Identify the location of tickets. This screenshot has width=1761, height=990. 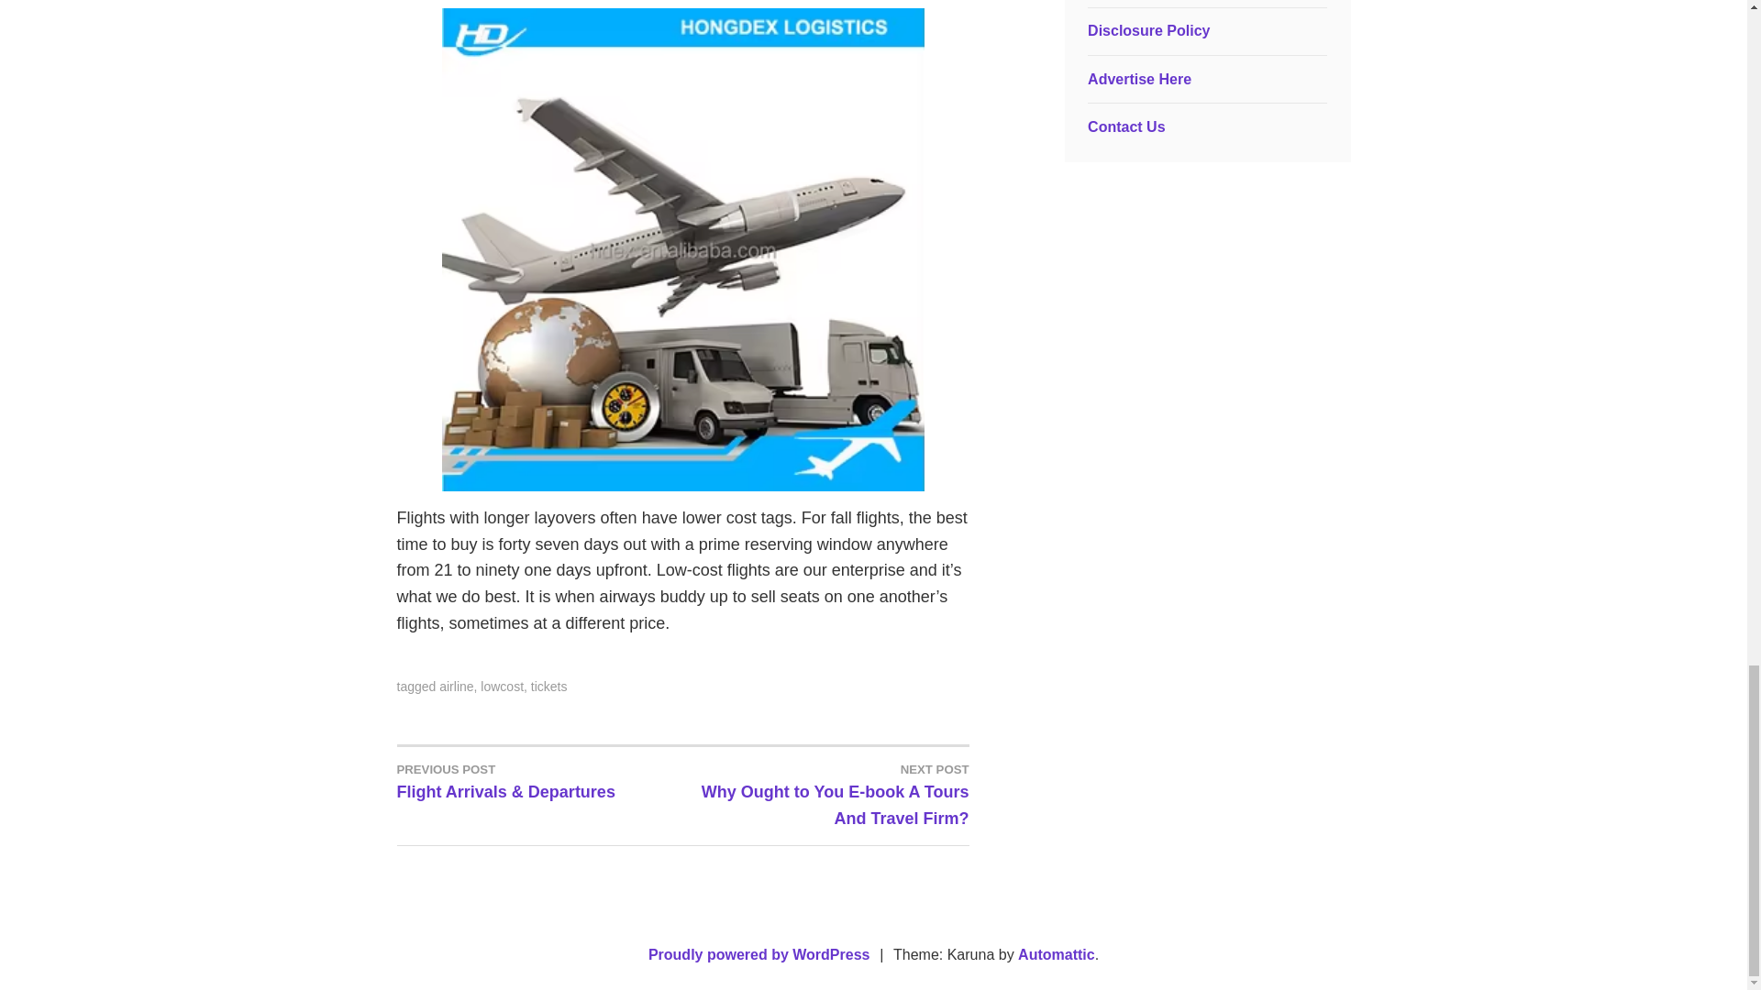
(502, 686).